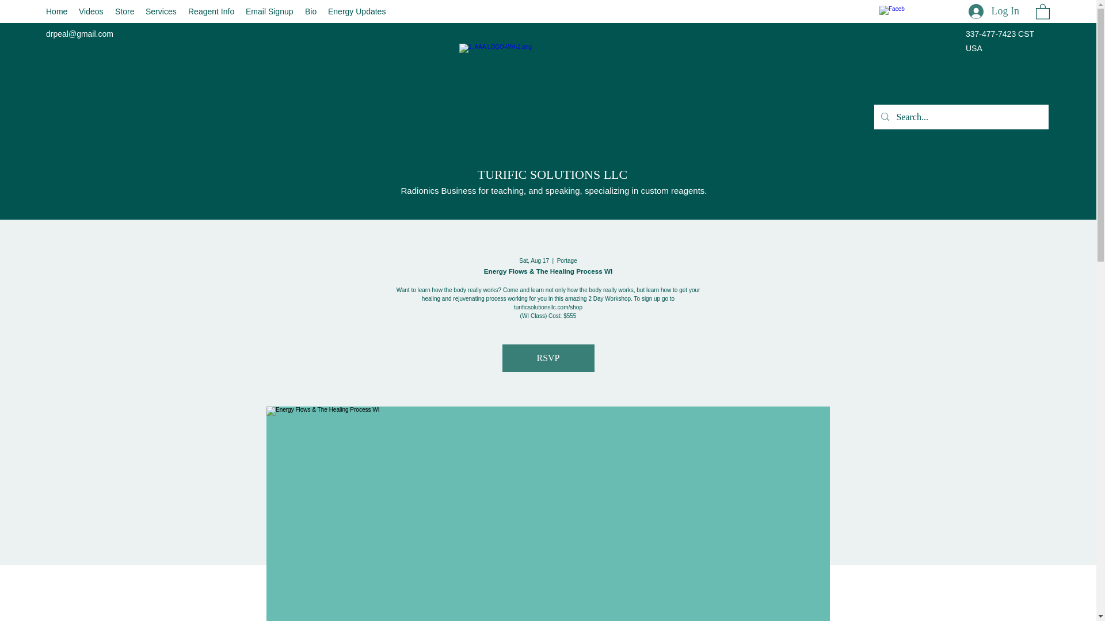 Image resolution: width=1105 pixels, height=621 pixels. I want to click on Energy Updates, so click(357, 11).